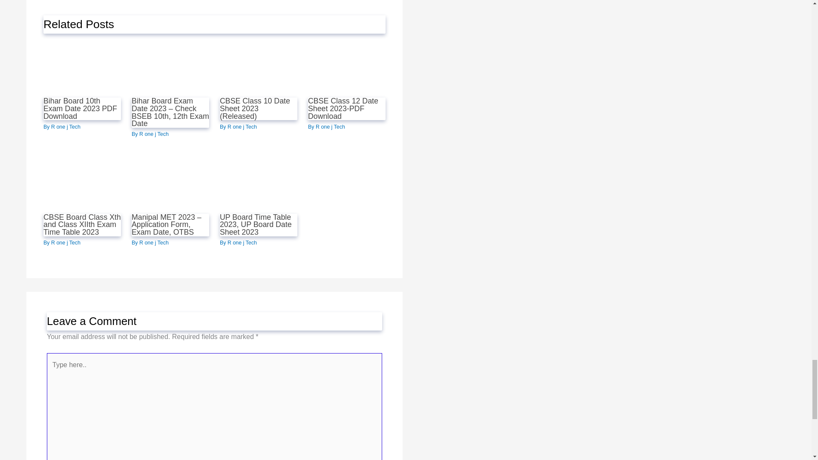  What do you see at coordinates (153, 242) in the screenshot?
I see `View all posts by R one j Tech` at bounding box center [153, 242].